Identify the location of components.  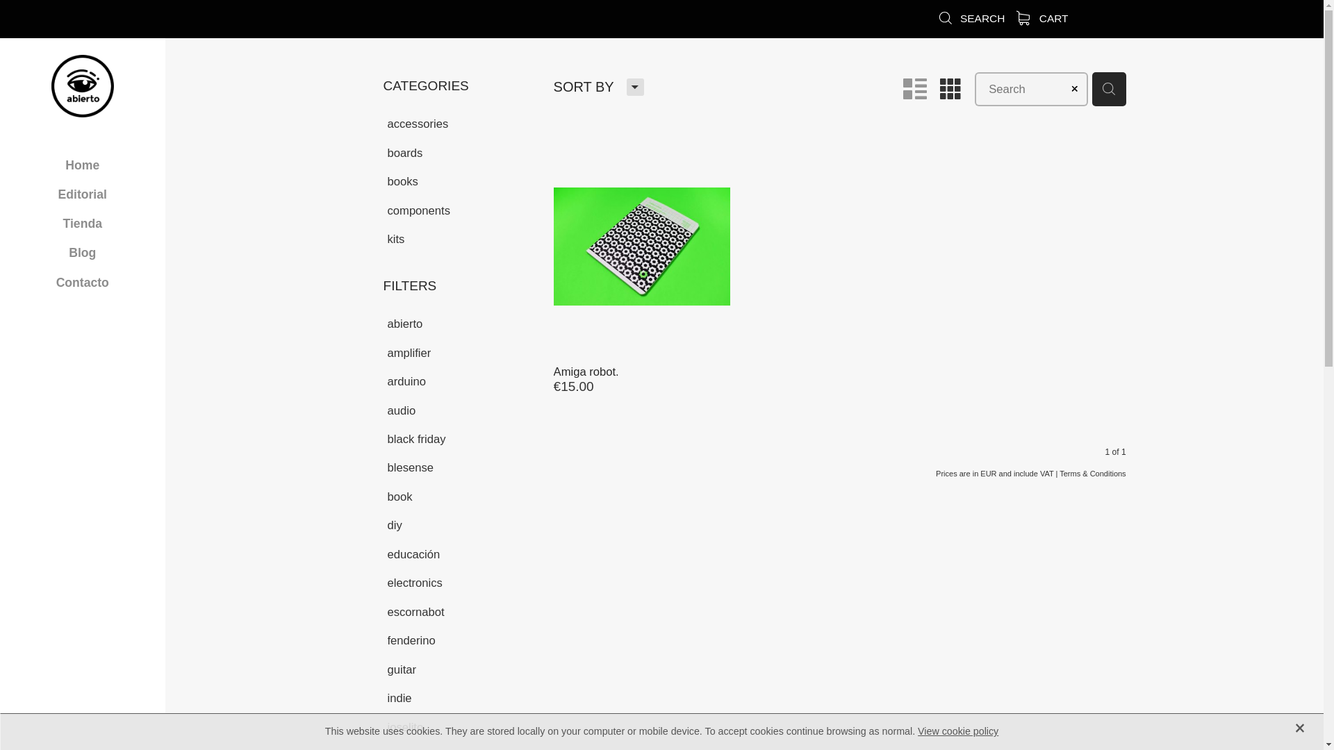
(460, 210).